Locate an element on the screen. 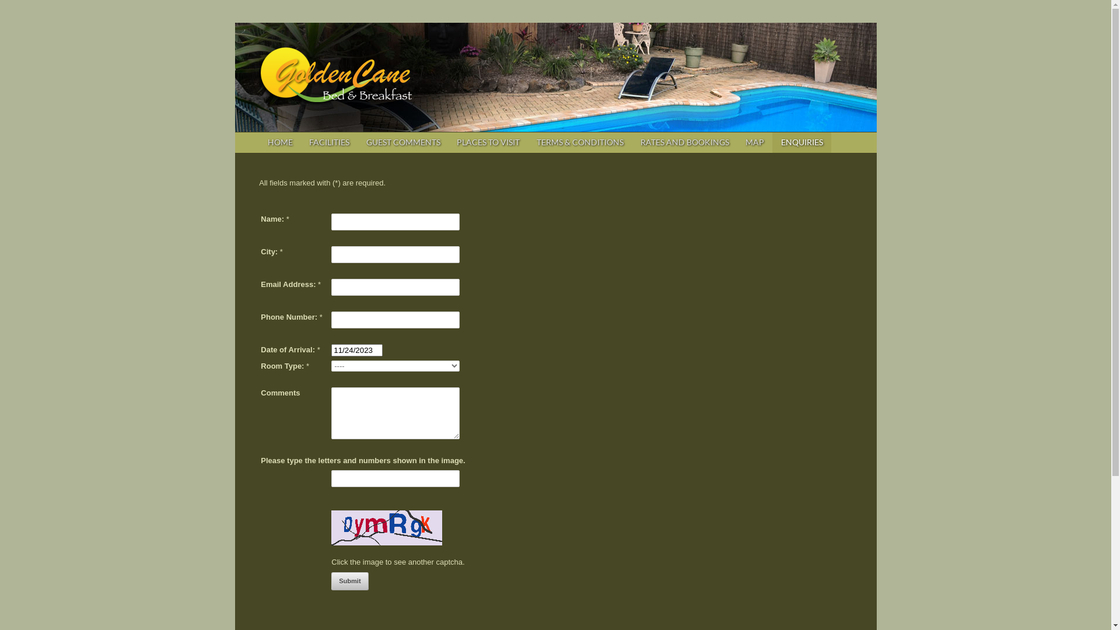 The height and width of the screenshot is (630, 1120). PLACES TO VISIT is located at coordinates (489, 143).